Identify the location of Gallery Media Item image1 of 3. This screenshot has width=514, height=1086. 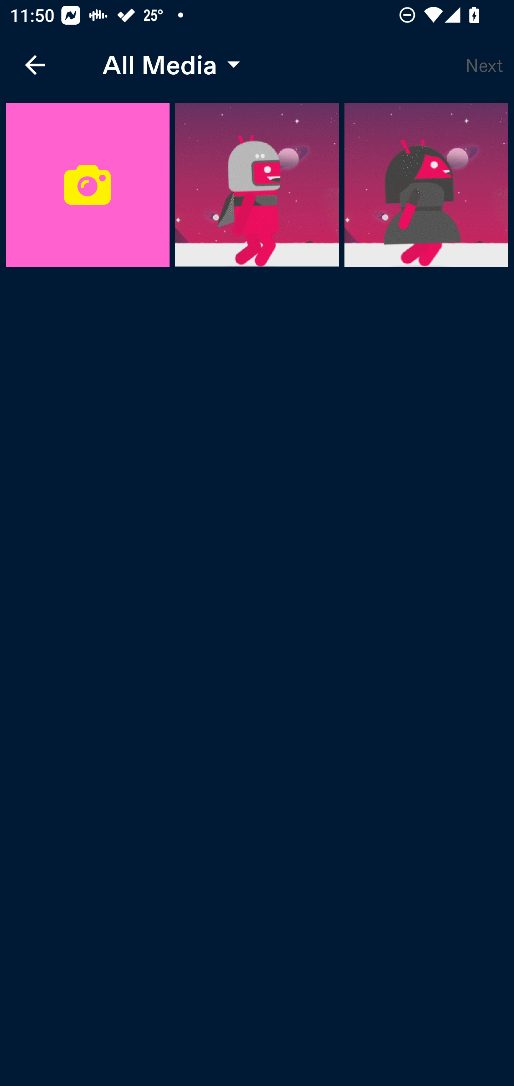
(257, 185).